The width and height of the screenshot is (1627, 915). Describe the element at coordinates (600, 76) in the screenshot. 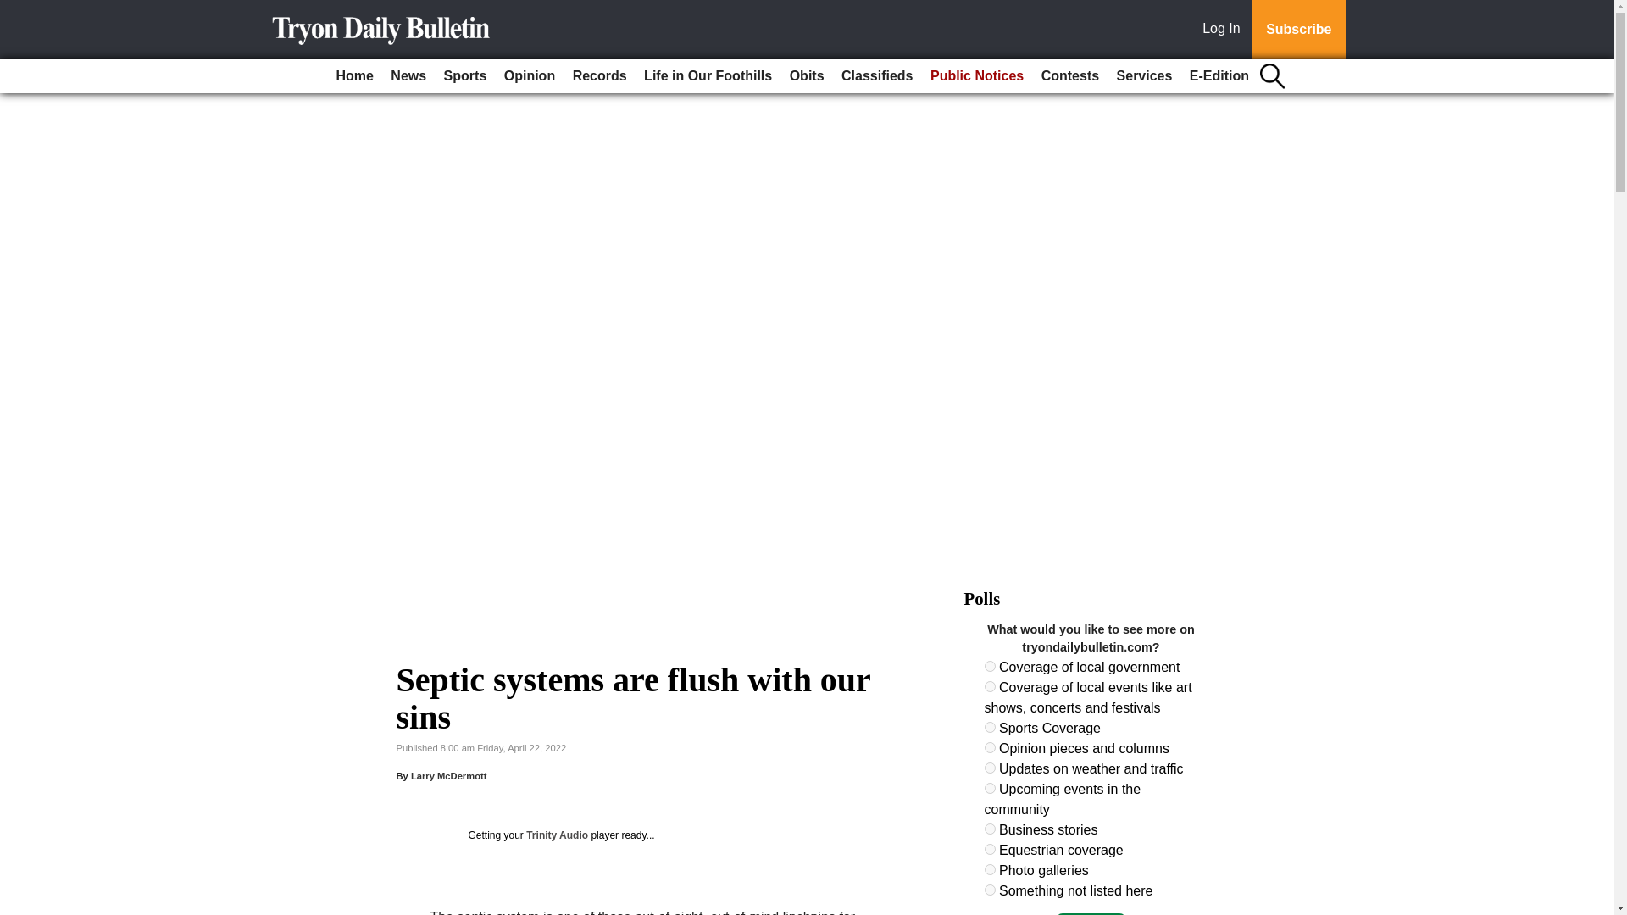

I see `Records` at that location.